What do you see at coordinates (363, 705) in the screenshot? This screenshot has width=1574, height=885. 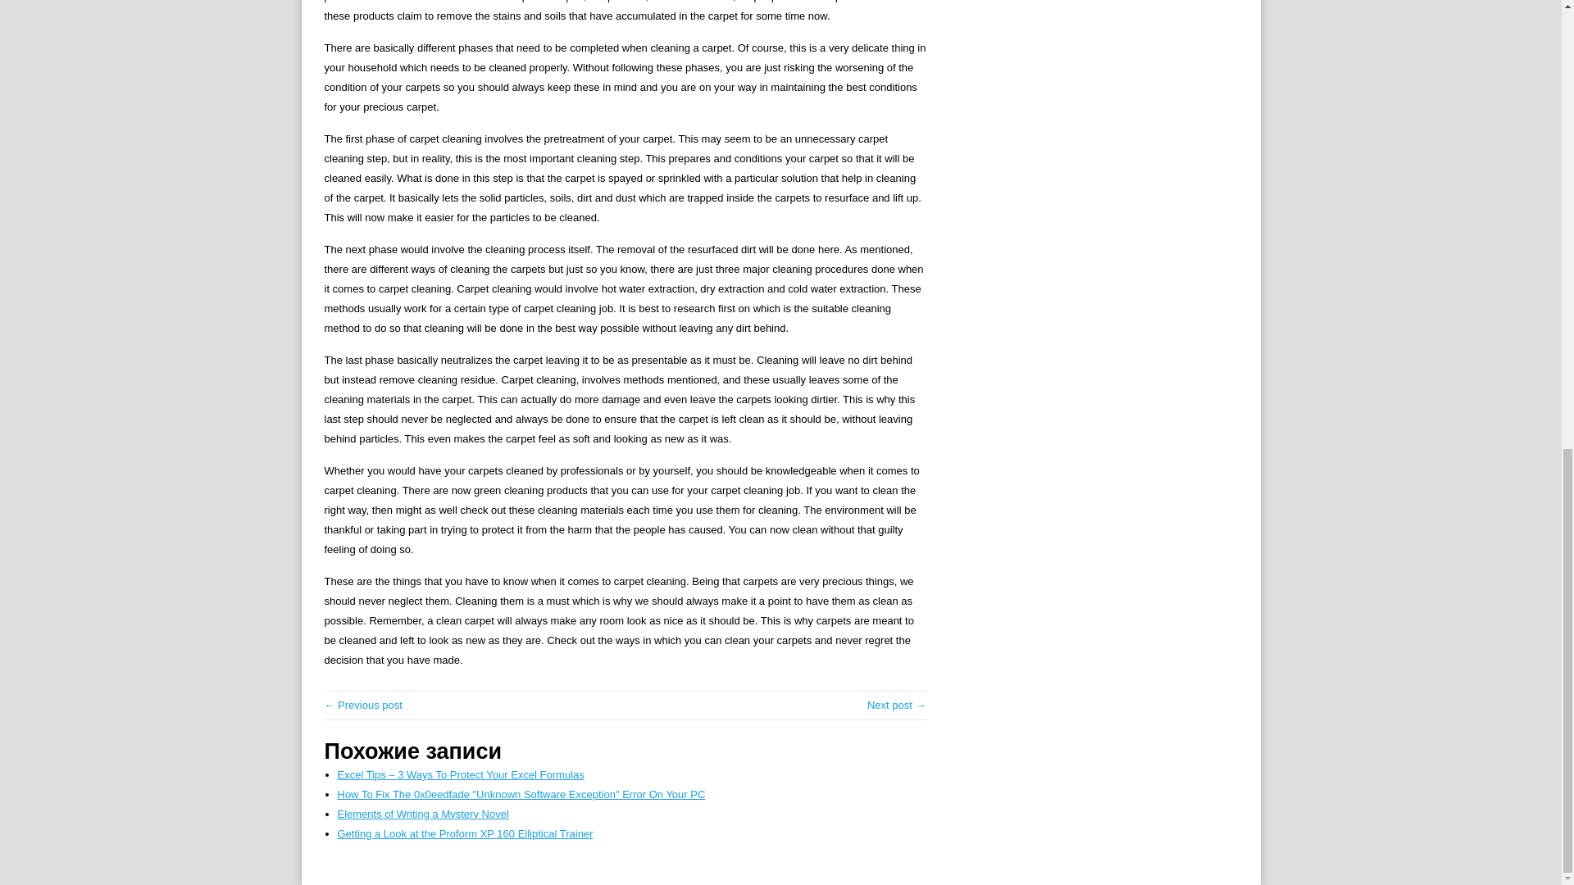 I see `PayPal and Click2Sell` at bounding box center [363, 705].